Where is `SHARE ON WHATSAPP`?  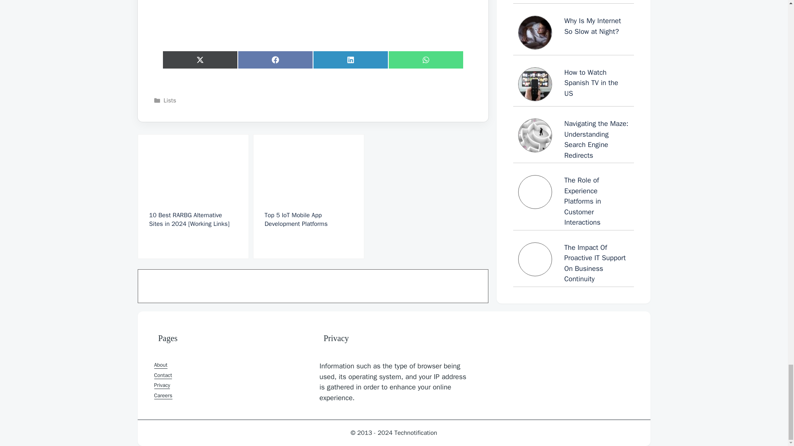 SHARE ON WHATSAPP is located at coordinates (425, 60).